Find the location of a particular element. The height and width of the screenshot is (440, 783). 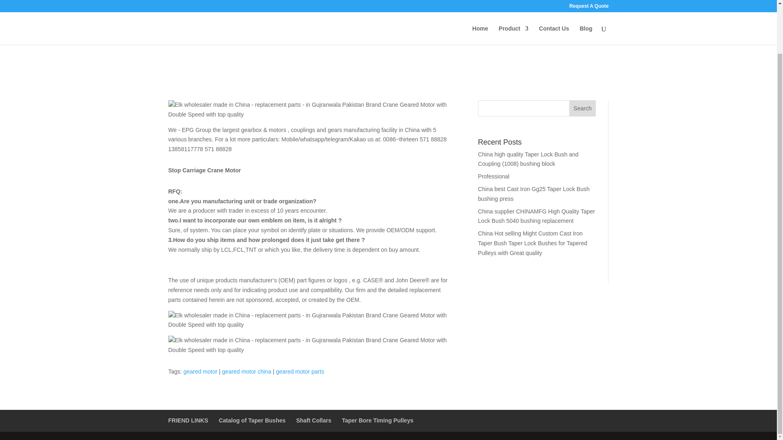

Search is located at coordinates (582, 108).